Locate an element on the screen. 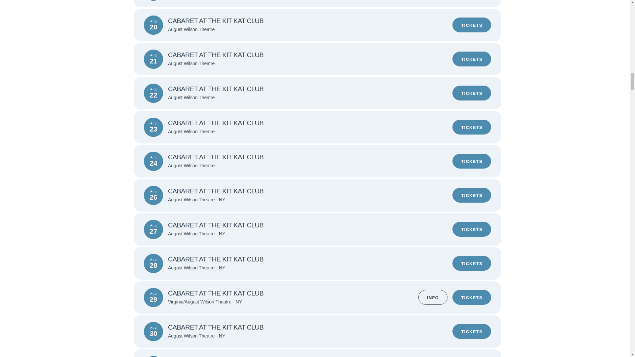  TICKETS is located at coordinates (472, 93).